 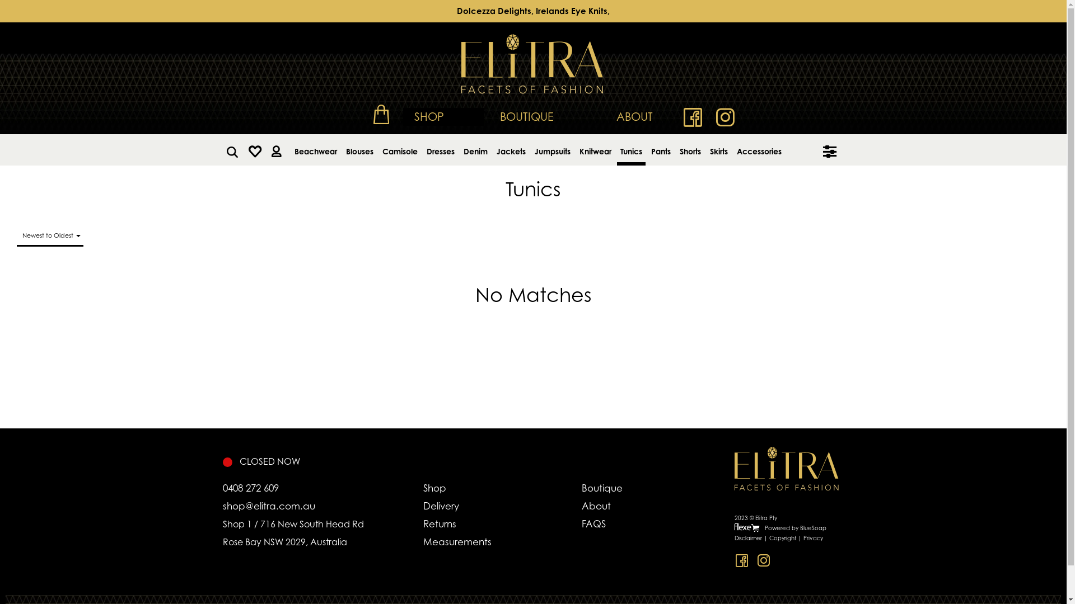 What do you see at coordinates (381, 114) in the screenshot?
I see `c` at bounding box center [381, 114].